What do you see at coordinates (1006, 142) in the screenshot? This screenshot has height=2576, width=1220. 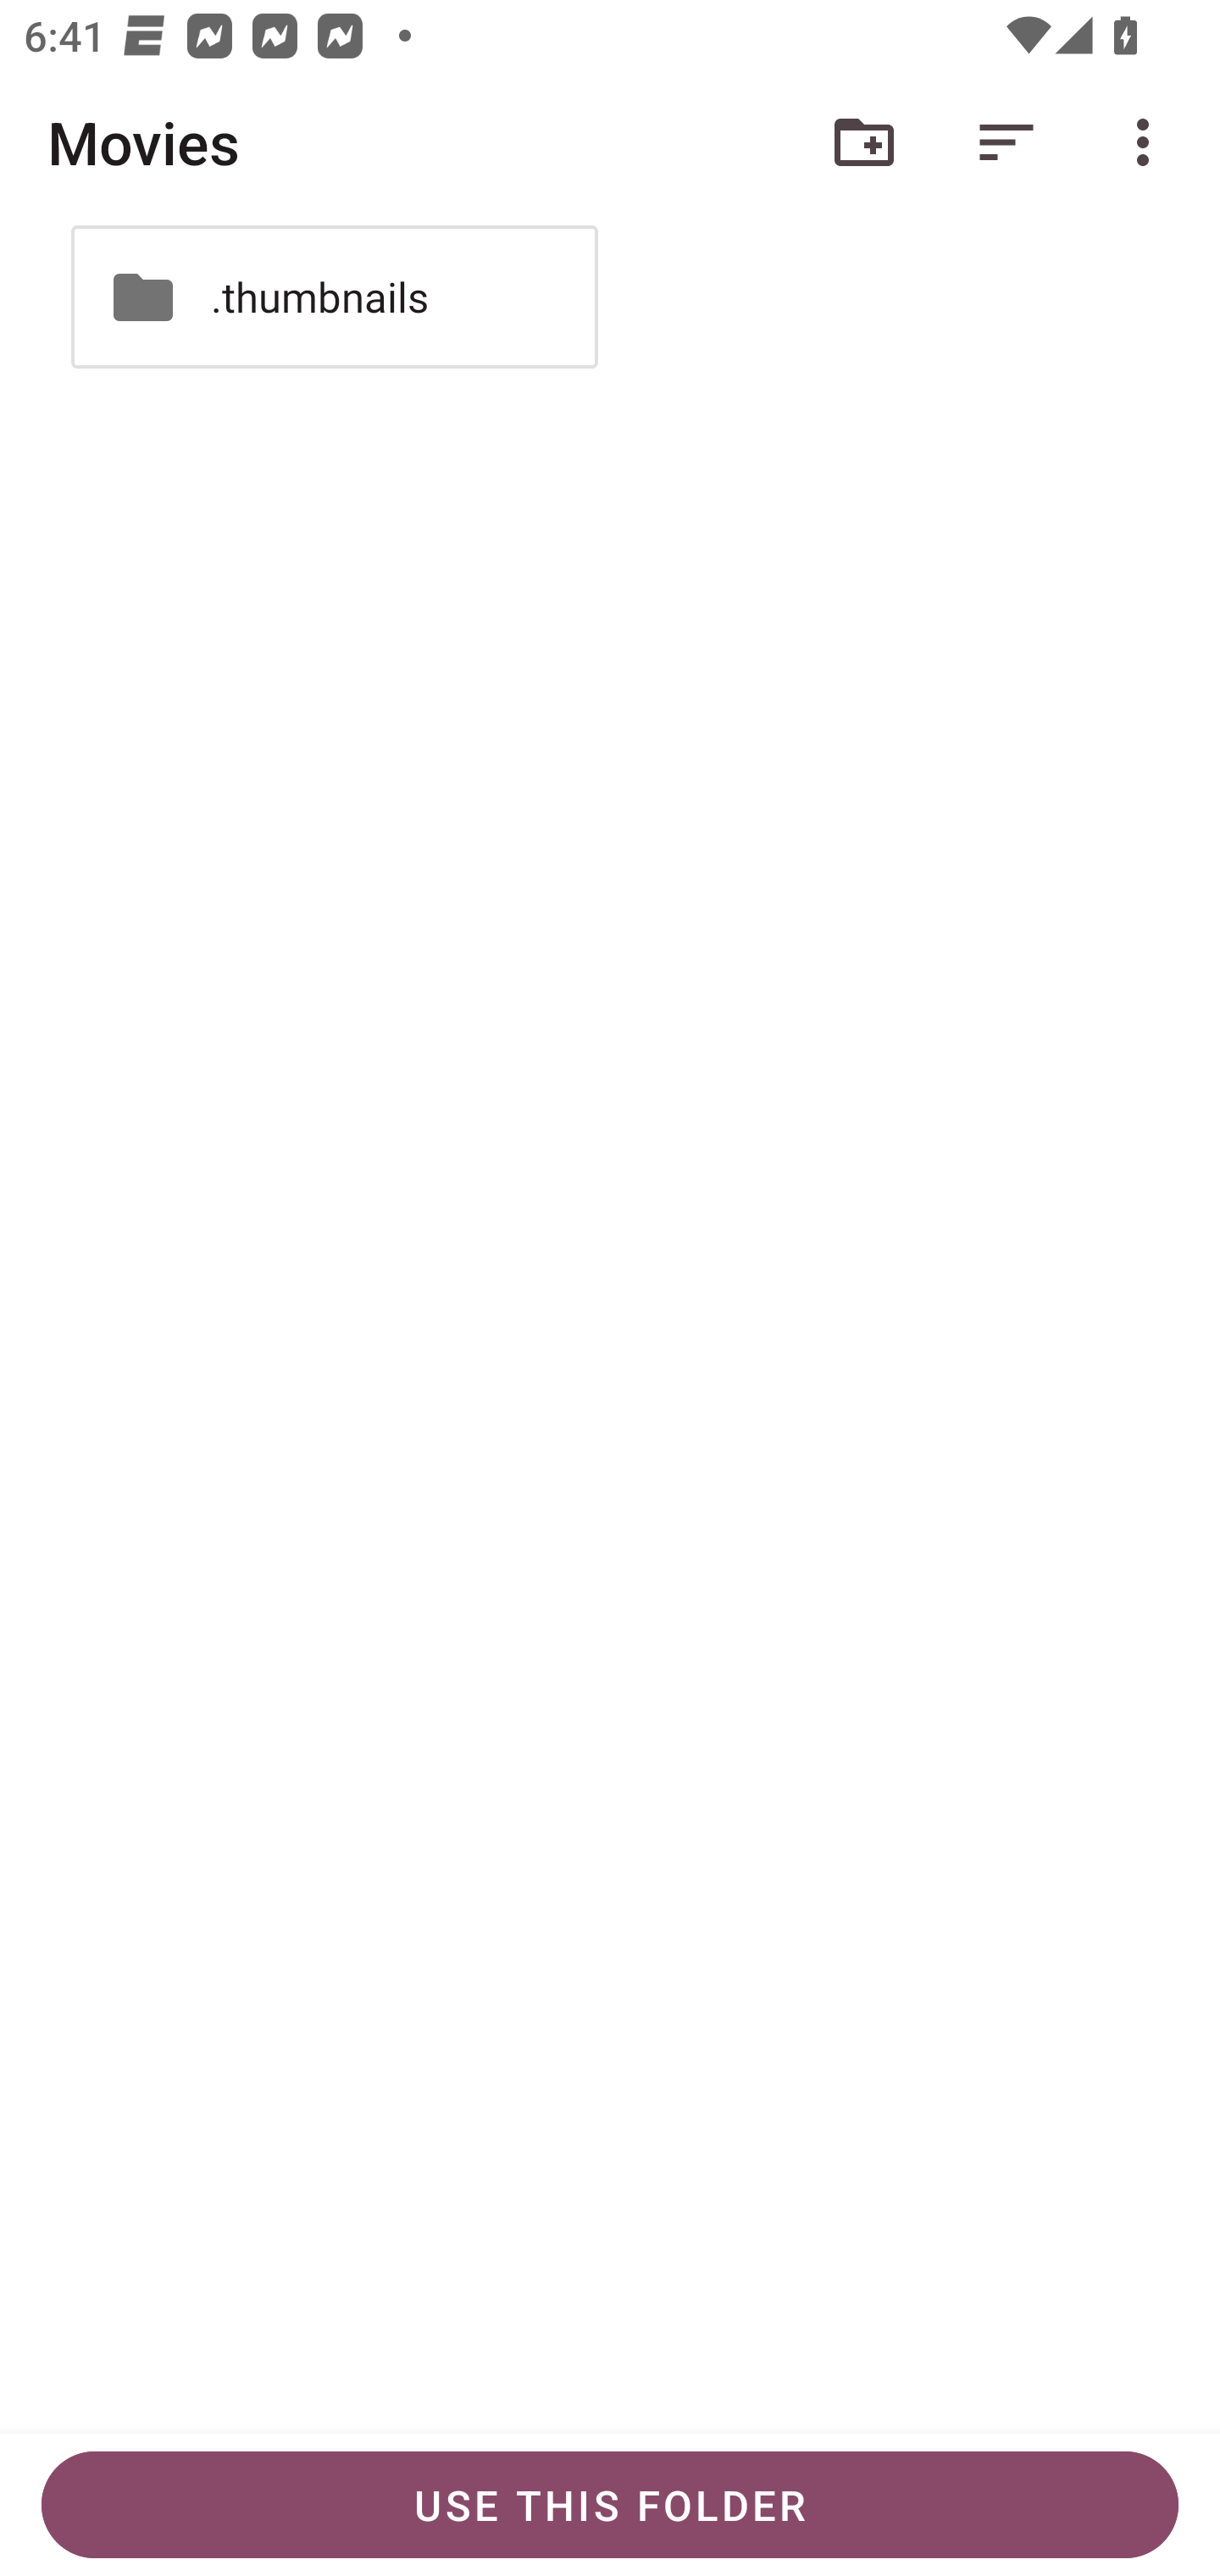 I see `Sort by...` at bounding box center [1006, 142].